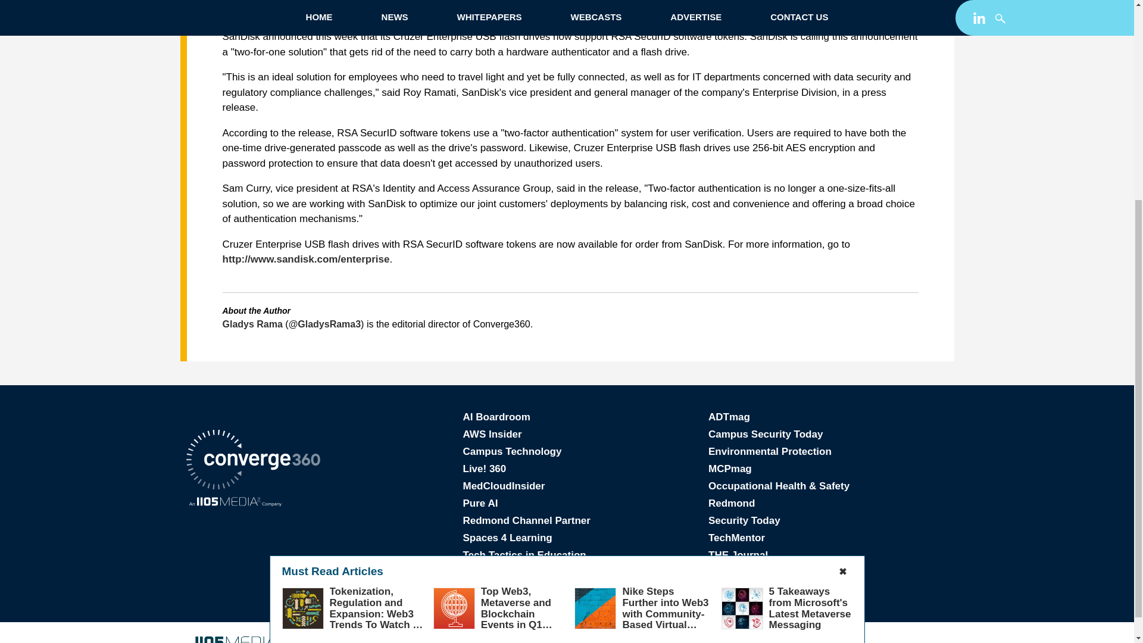 The width and height of the screenshot is (1143, 643). I want to click on AI Boardroom, so click(496, 417).